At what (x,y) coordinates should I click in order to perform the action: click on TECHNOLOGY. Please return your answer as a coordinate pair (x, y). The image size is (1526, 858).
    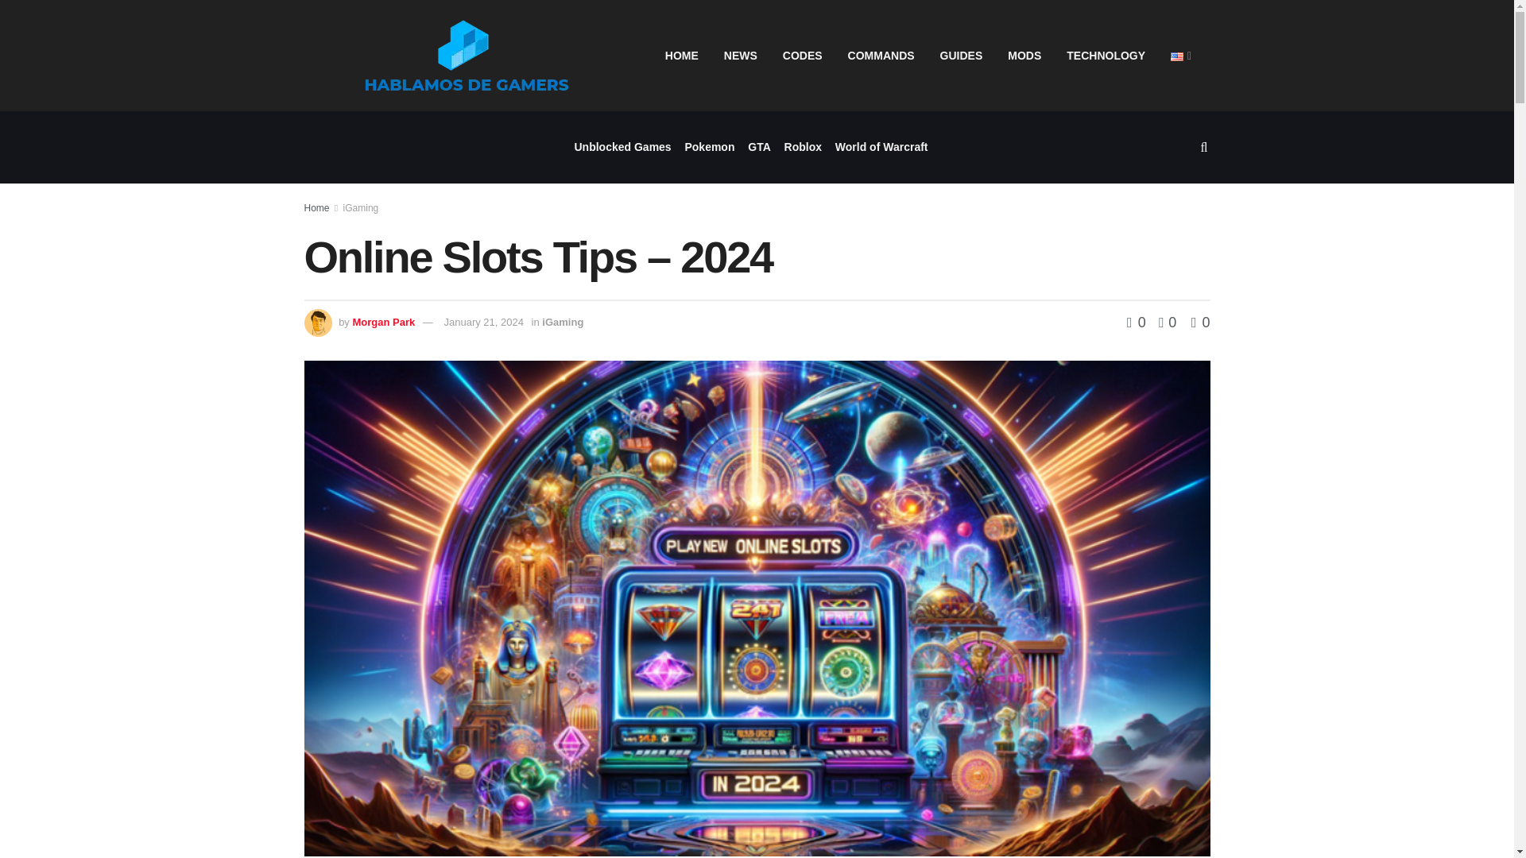
    Looking at the image, I should click on (1106, 56).